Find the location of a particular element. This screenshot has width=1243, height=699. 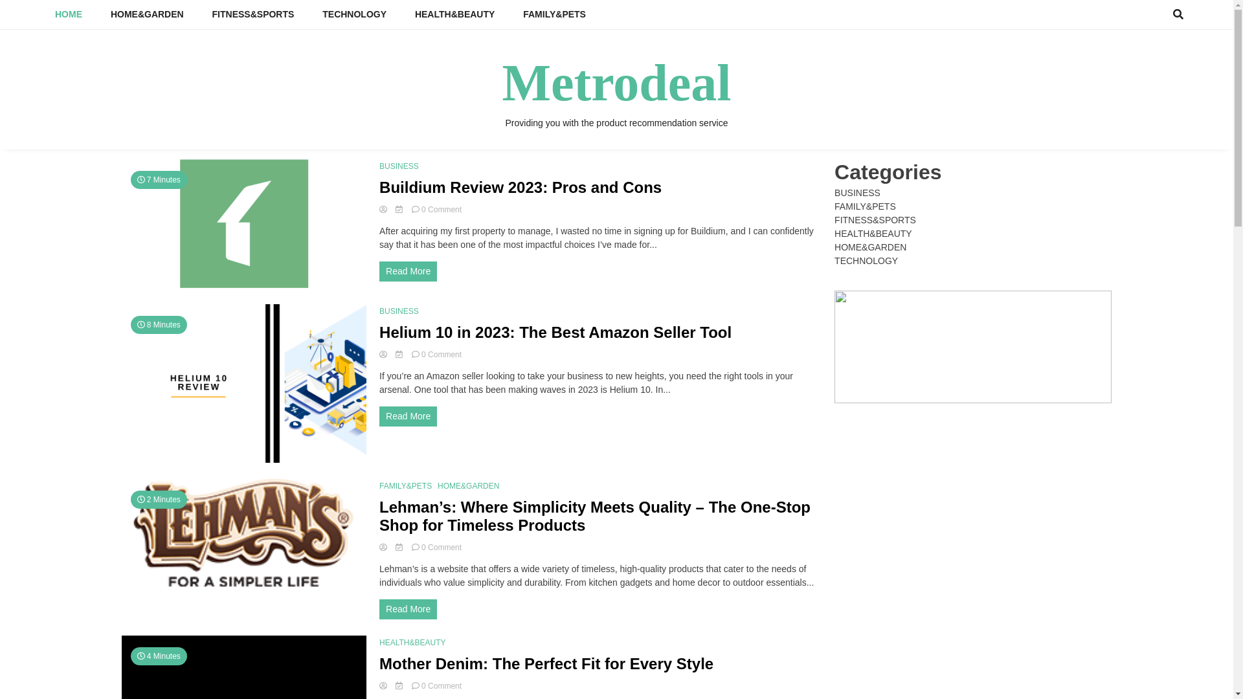

Read More is located at coordinates (408, 417).